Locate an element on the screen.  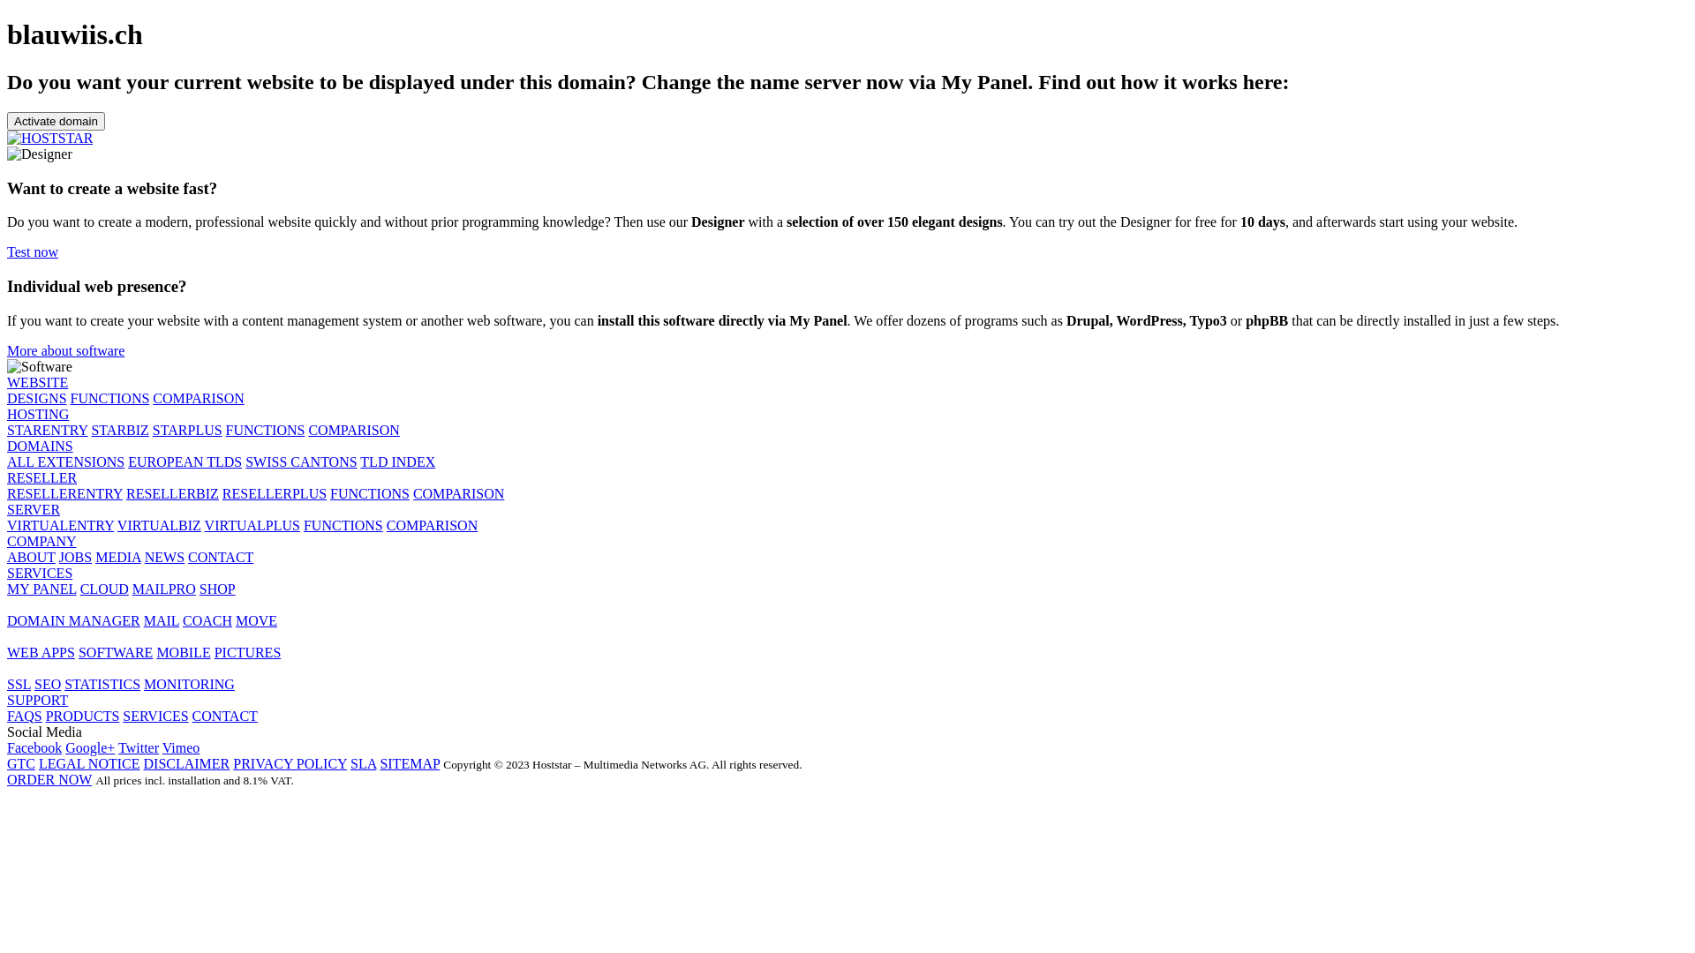
PRODUCTS is located at coordinates (83, 717).